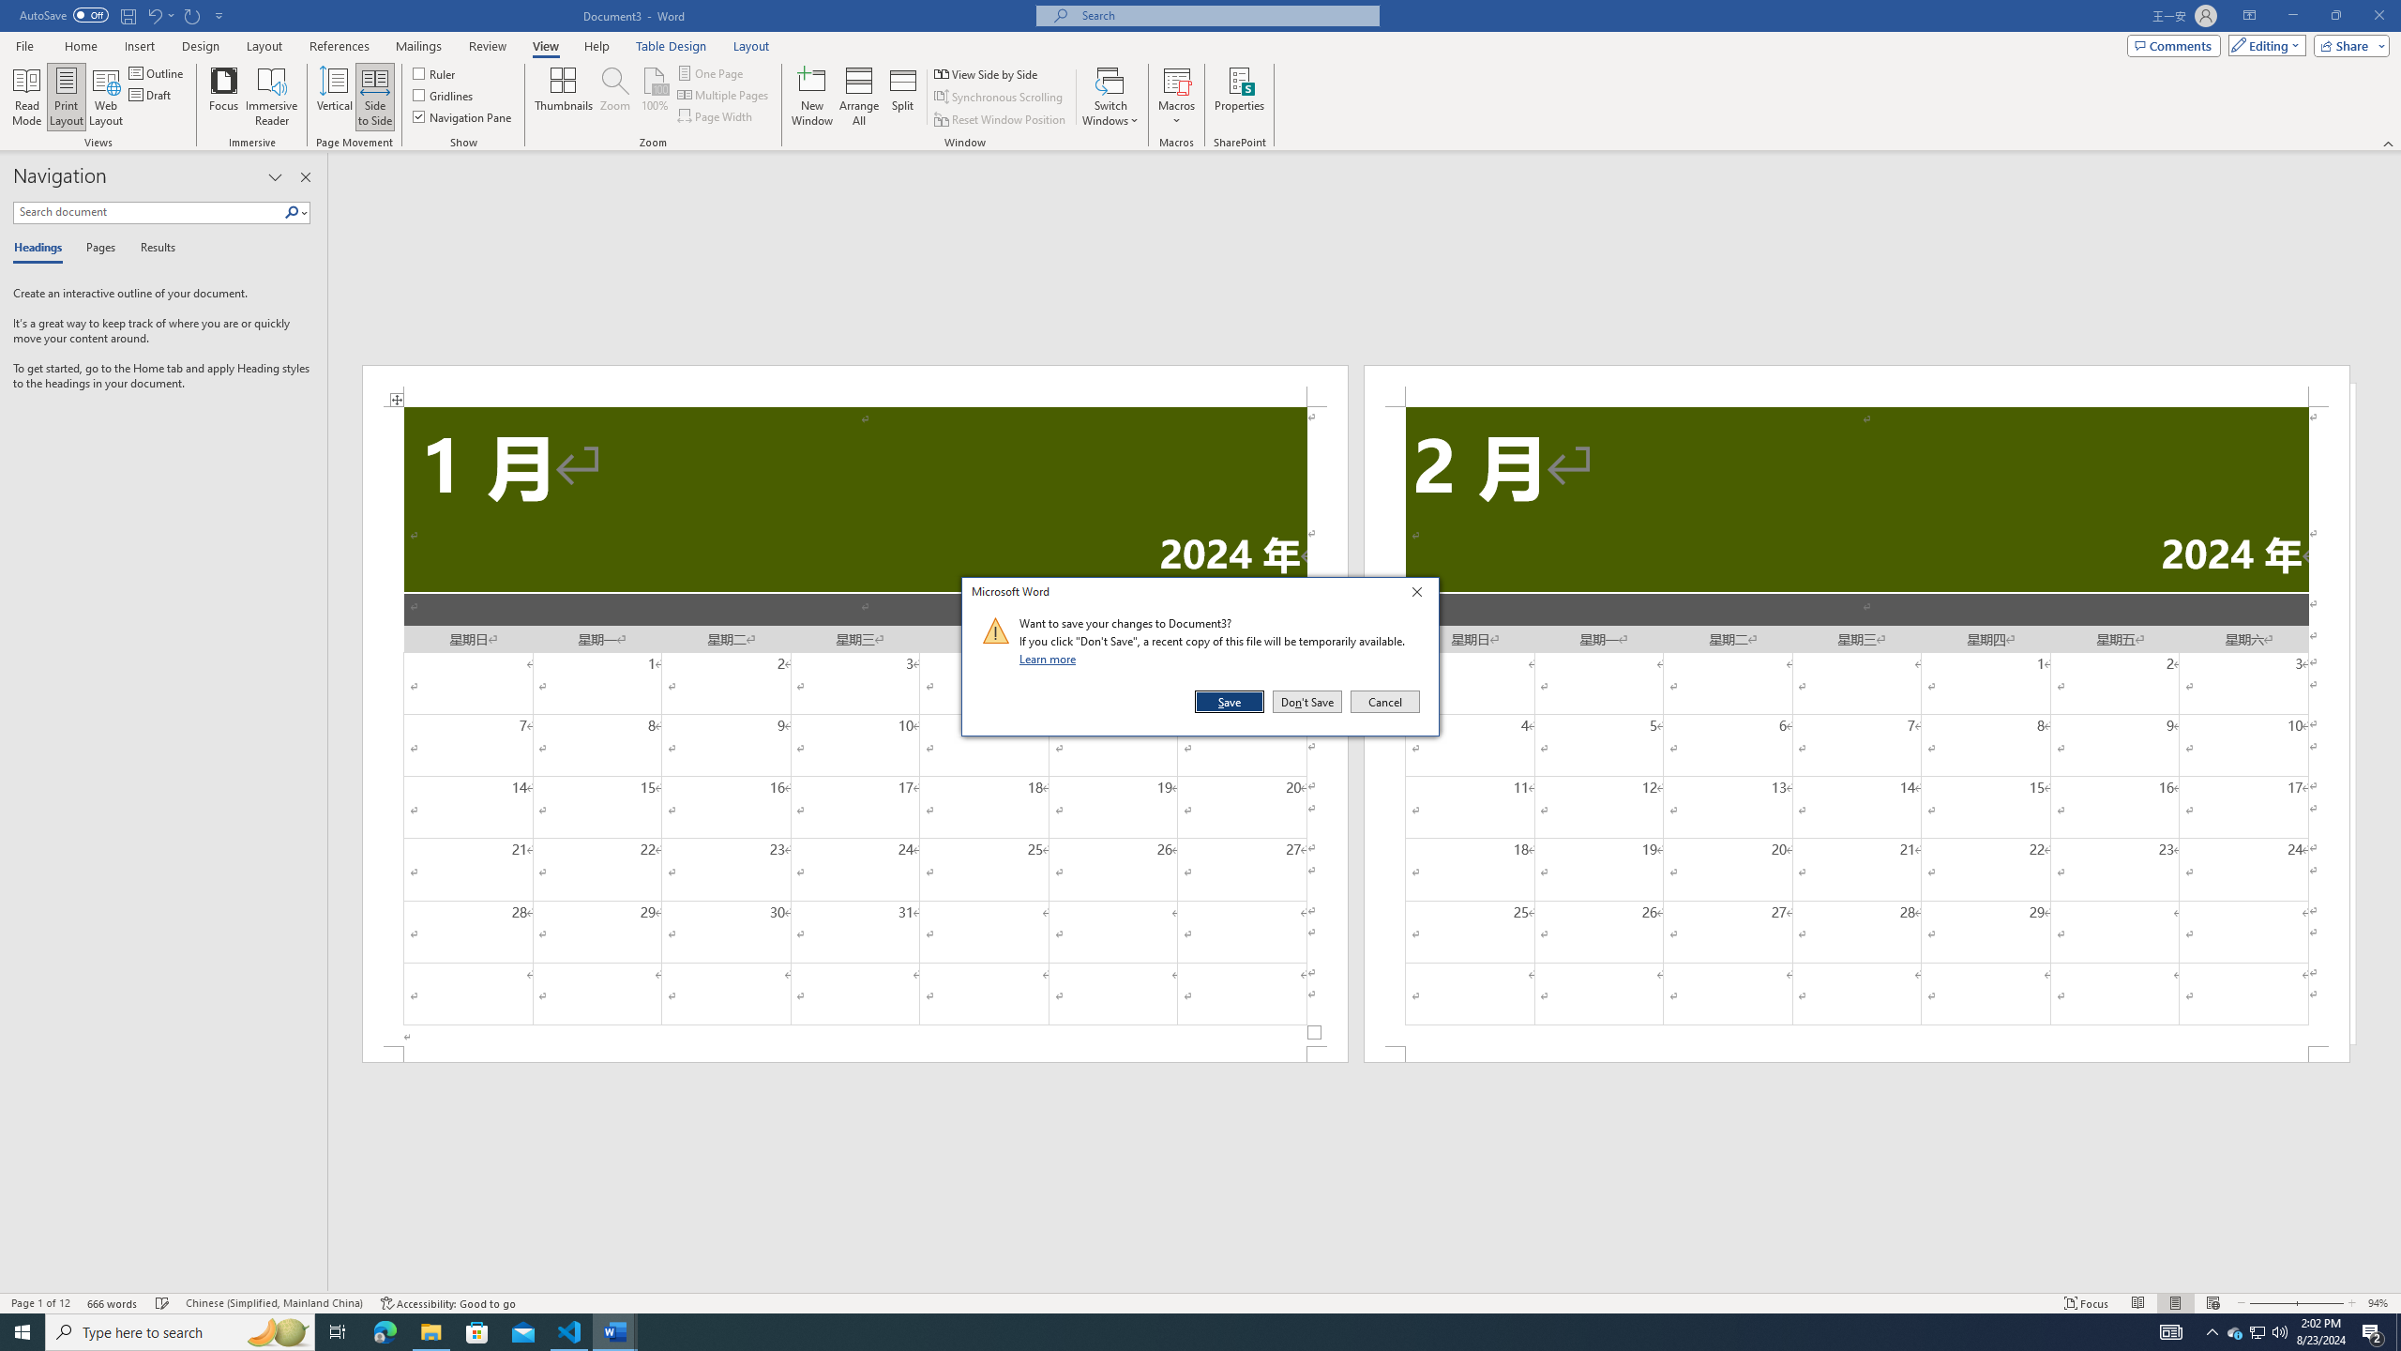 Image resolution: width=2401 pixels, height=1351 pixels. I want to click on Footer -Section 2-, so click(1857, 1055).